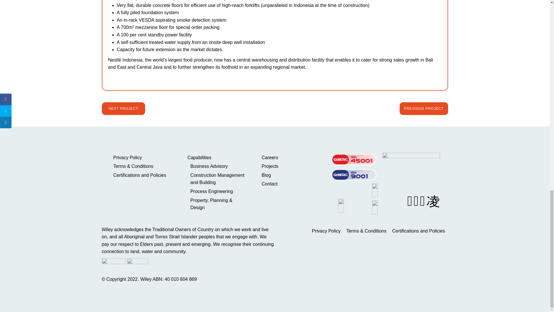 The width and height of the screenshot is (554, 312). I want to click on Blog, so click(291, 175).